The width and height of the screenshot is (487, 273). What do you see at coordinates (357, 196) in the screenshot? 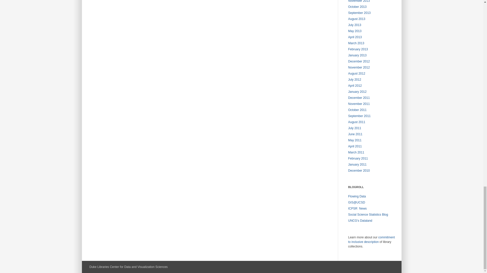
I see `Data Visualization` at bounding box center [357, 196].